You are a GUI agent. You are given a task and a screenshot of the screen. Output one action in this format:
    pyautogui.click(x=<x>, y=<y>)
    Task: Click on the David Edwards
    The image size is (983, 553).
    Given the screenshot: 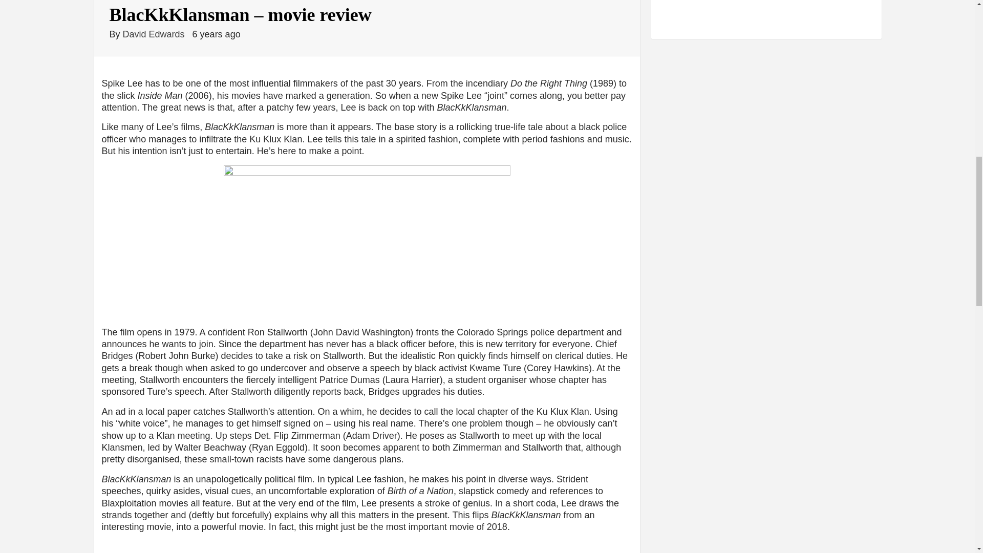 What is the action you would take?
    pyautogui.click(x=155, y=34)
    